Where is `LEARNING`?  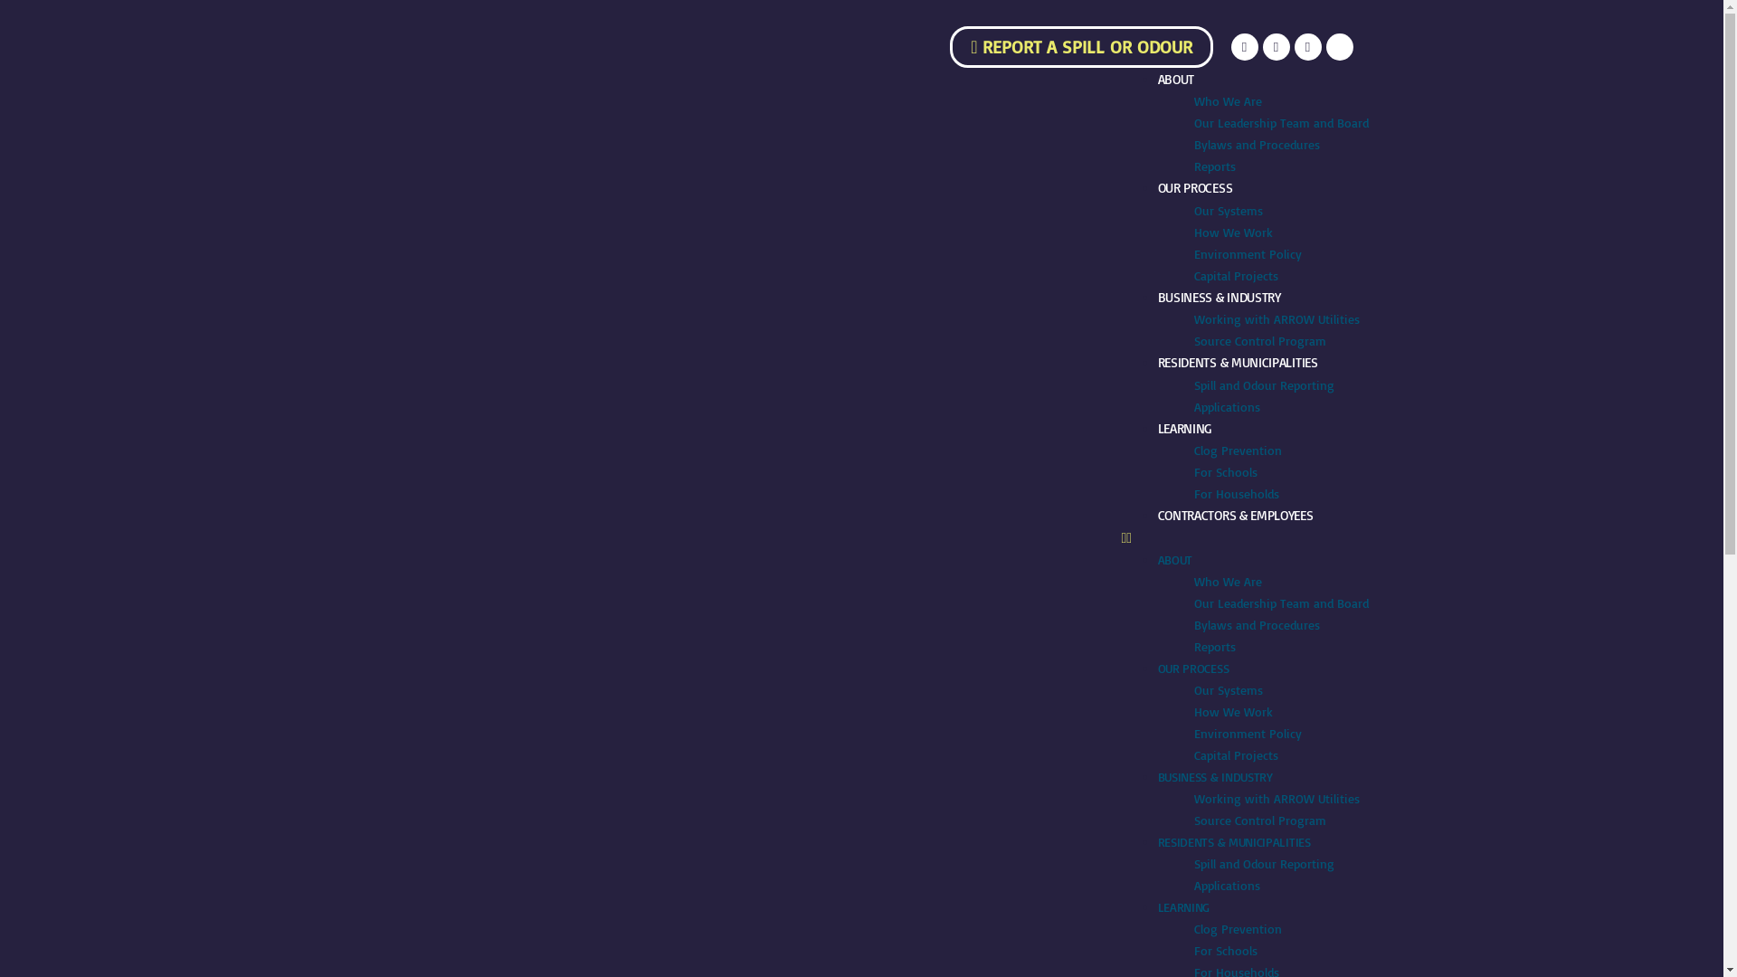 LEARNING is located at coordinates (1185, 429).